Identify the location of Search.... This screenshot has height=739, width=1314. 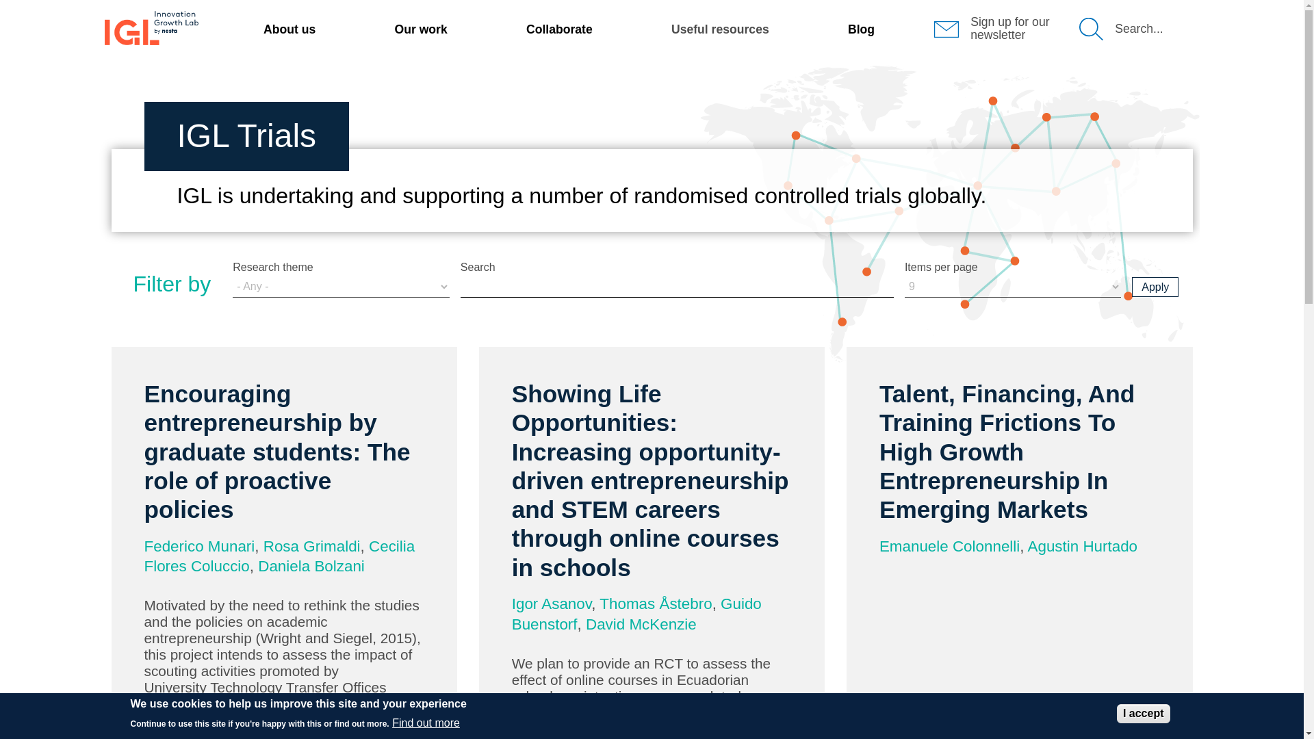
(1139, 29).